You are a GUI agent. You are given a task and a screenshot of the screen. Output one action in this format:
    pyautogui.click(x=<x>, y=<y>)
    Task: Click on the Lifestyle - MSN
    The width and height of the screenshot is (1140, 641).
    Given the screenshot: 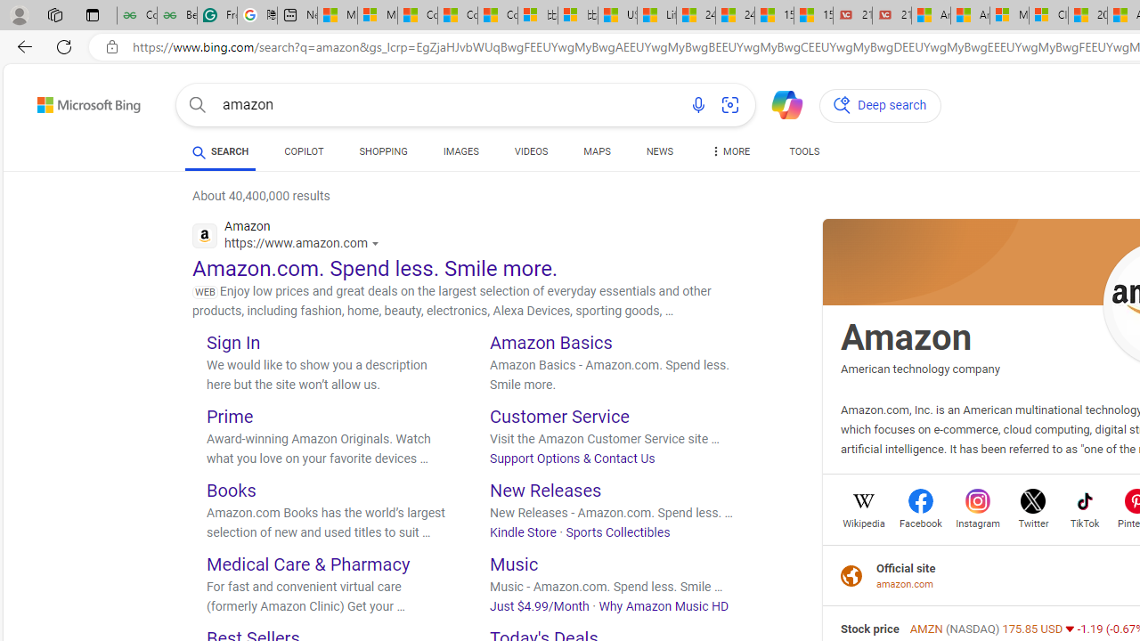 What is the action you would take?
    pyautogui.click(x=656, y=16)
    